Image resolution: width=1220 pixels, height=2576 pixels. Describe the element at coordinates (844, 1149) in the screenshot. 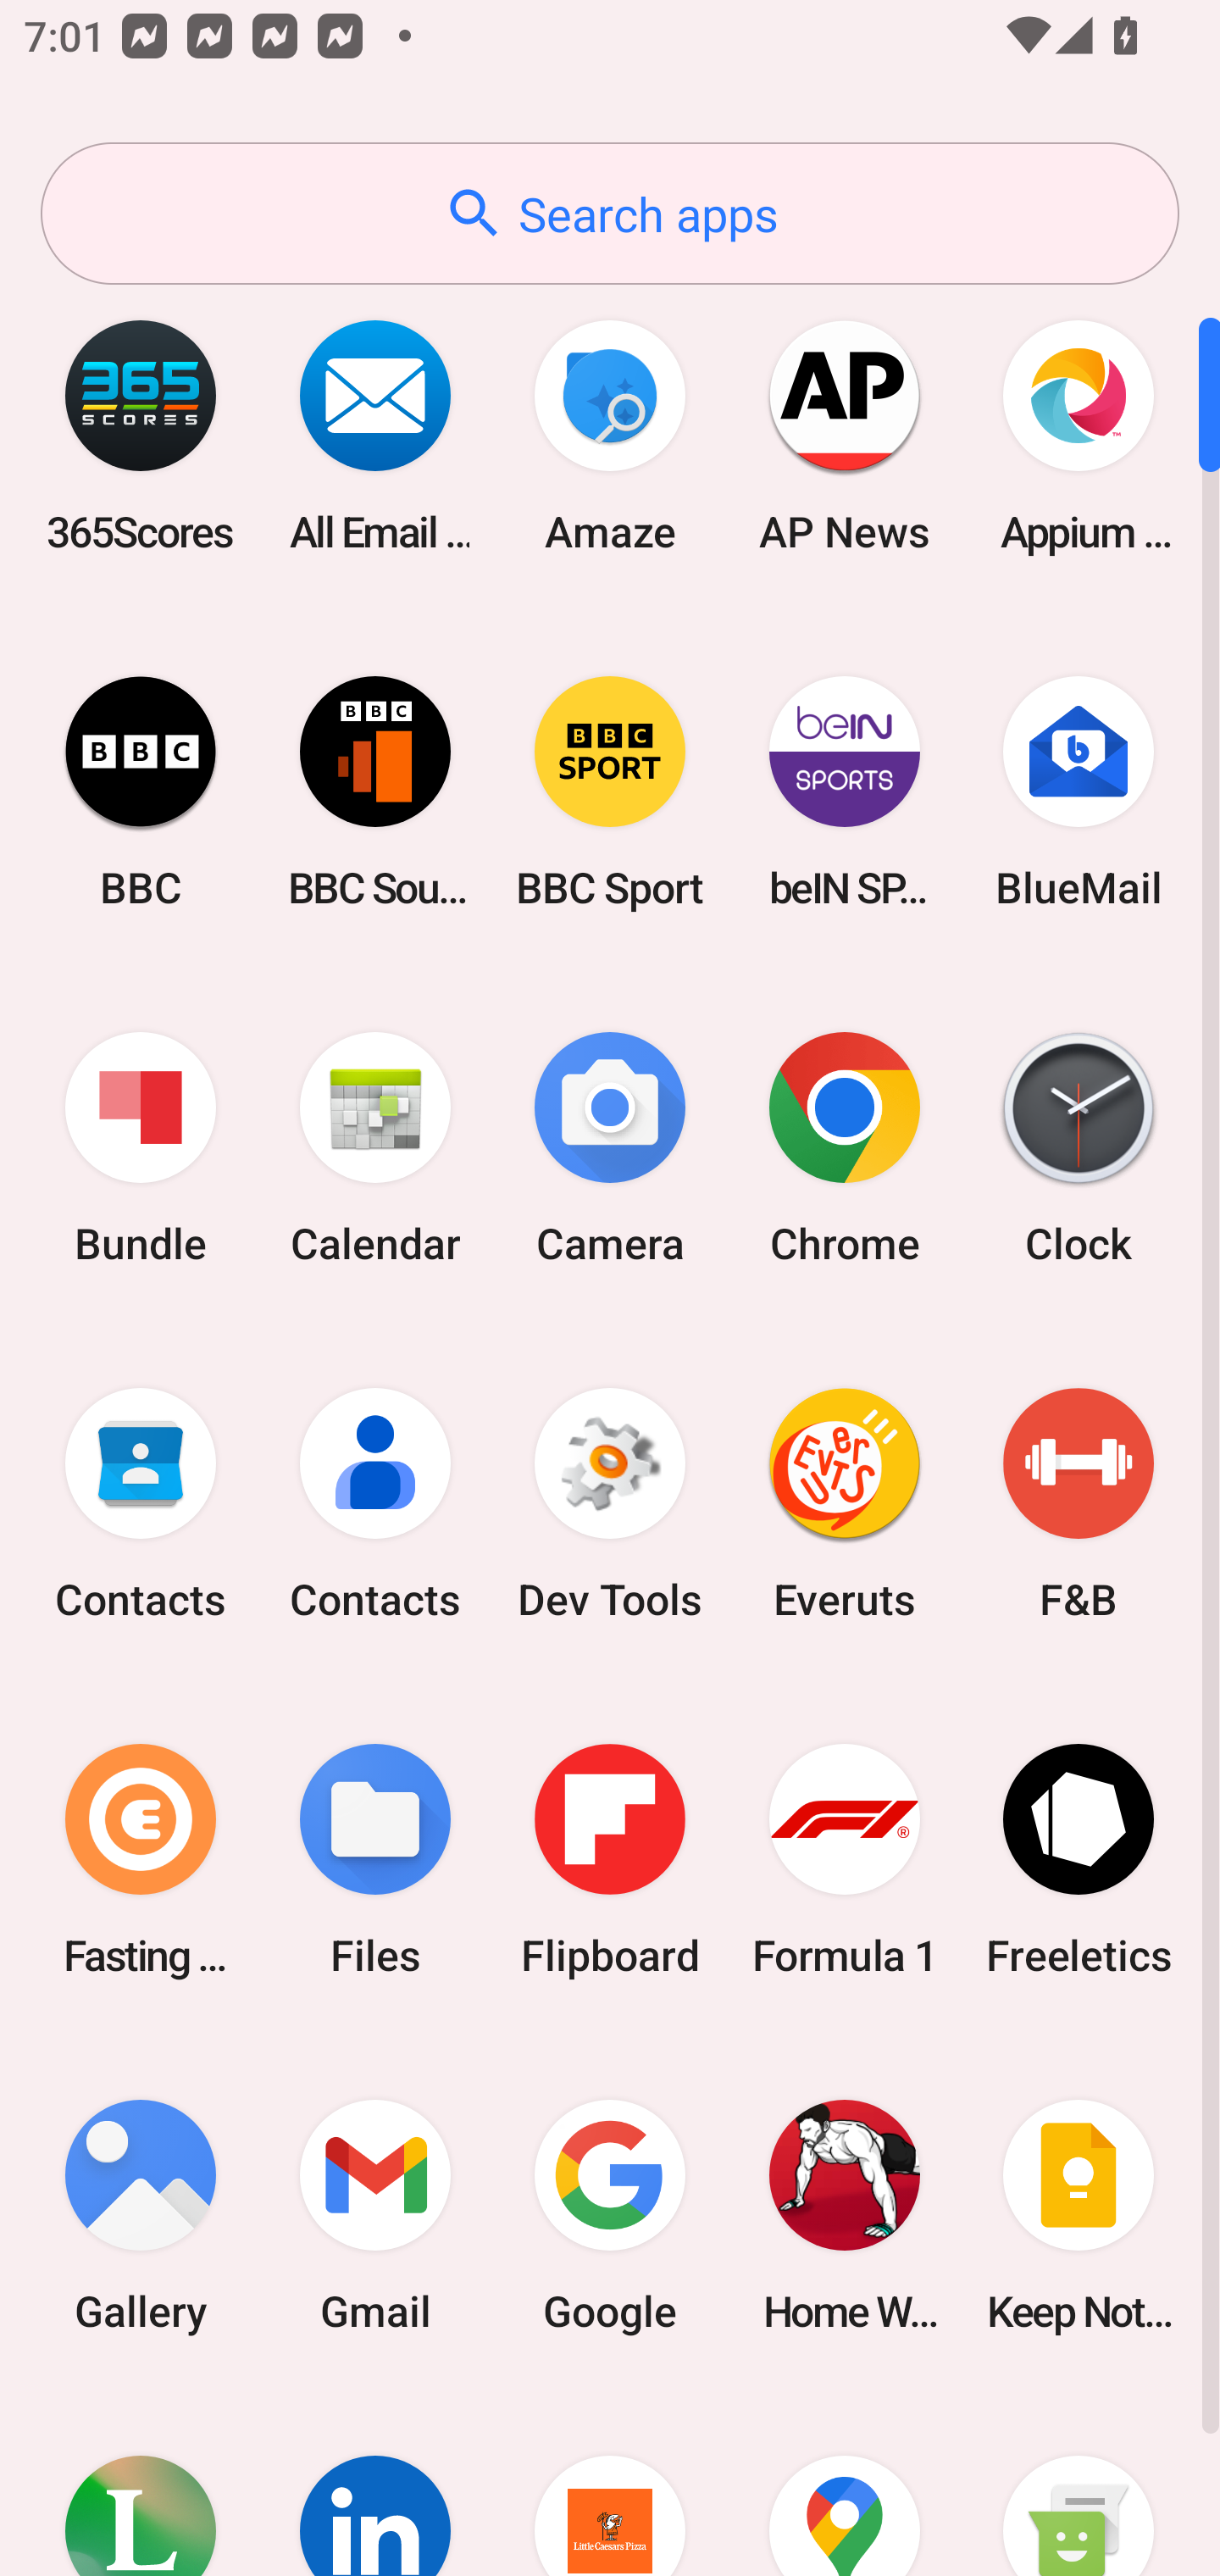

I see `Chrome` at that location.